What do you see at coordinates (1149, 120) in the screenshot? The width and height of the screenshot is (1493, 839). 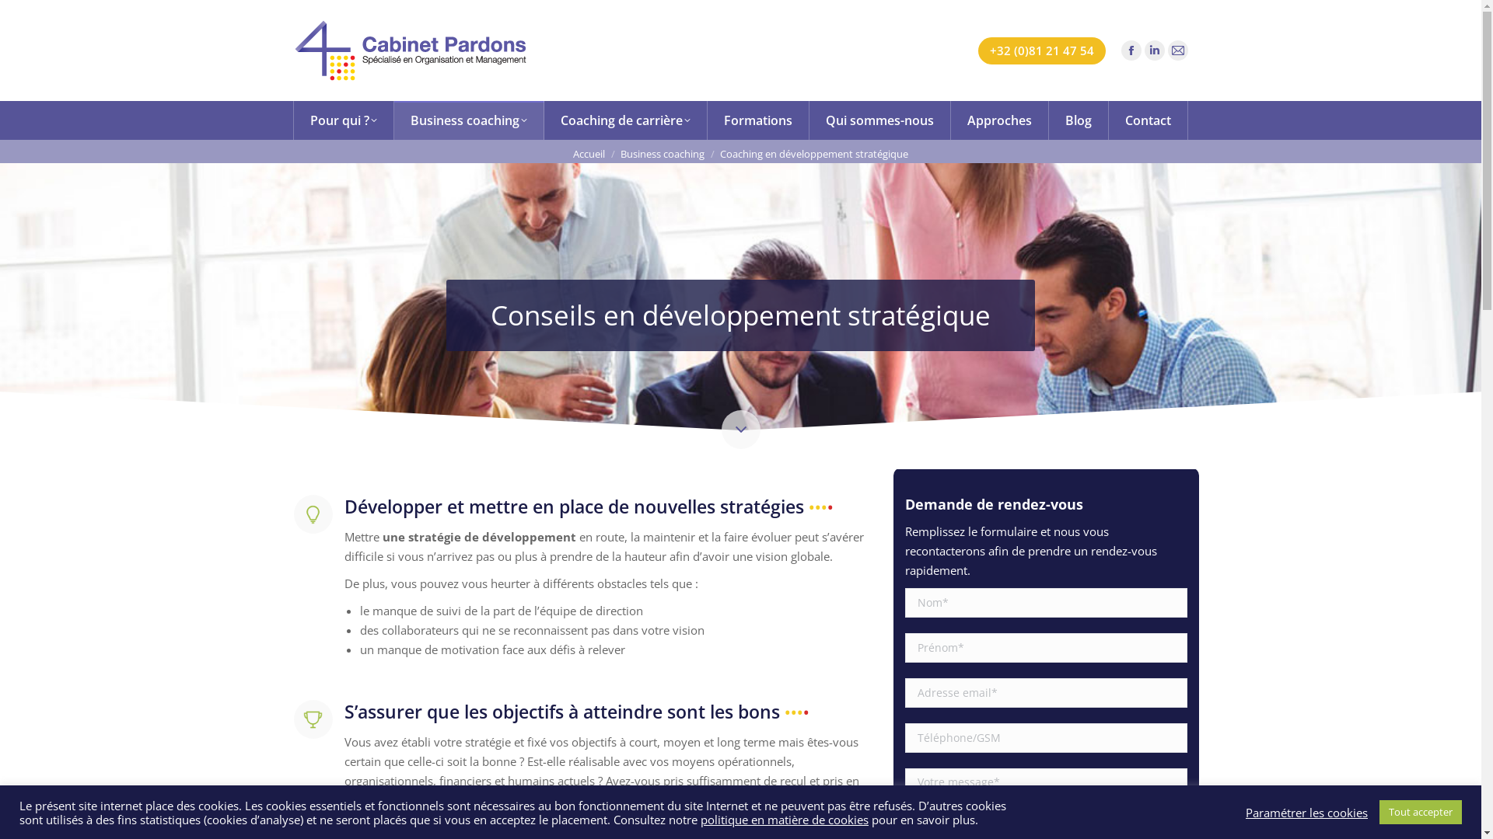 I see `Contact` at bounding box center [1149, 120].